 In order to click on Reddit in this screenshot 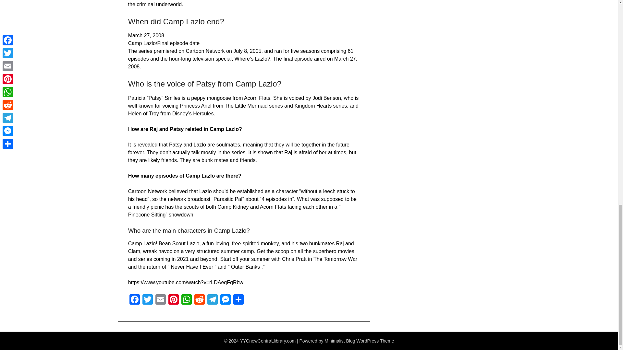, I will do `click(200, 300)`.